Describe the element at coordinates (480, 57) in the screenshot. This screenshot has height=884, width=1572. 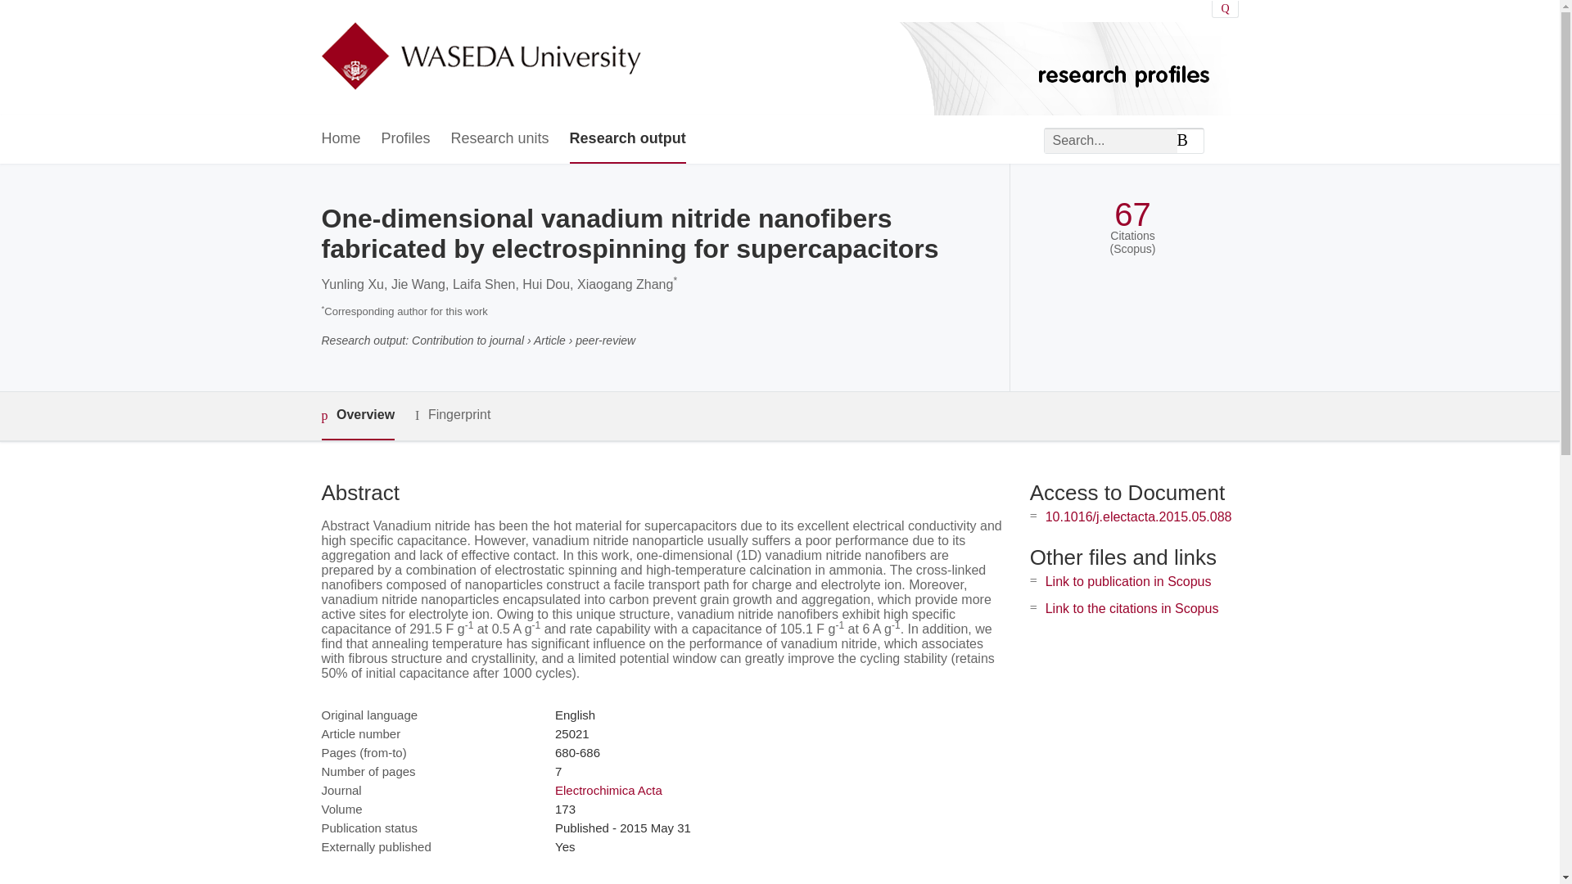
I see `Waseda University Home` at that location.